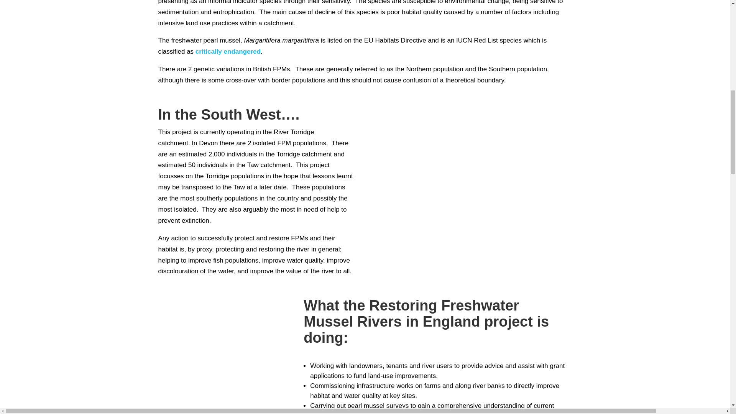 The height and width of the screenshot is (414, 736). I want to click on critically endangered, so click(228, 51).